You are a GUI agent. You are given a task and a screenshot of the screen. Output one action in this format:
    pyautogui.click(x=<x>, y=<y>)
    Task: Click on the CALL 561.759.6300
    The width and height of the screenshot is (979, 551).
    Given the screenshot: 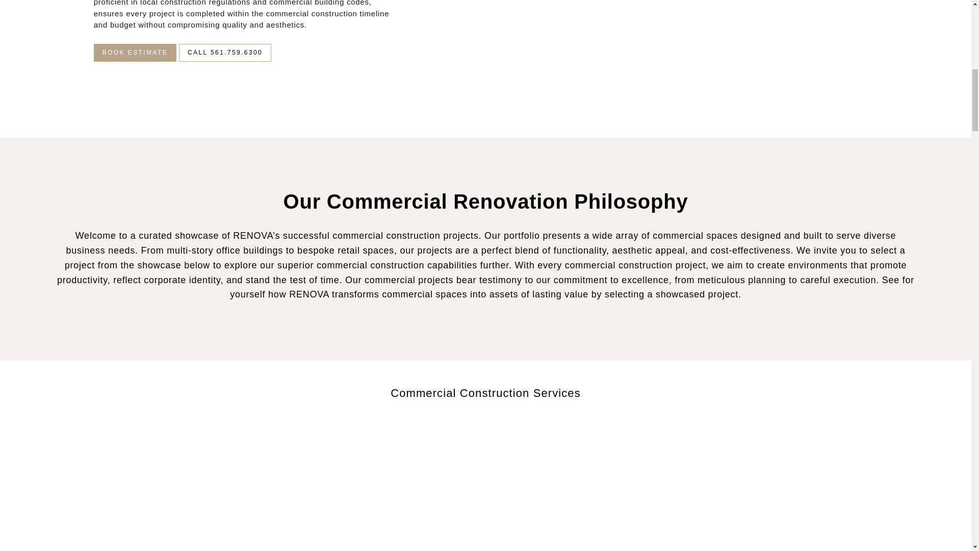 What is the action you would take?
    pyautogui.click(x=225, y=53)
    